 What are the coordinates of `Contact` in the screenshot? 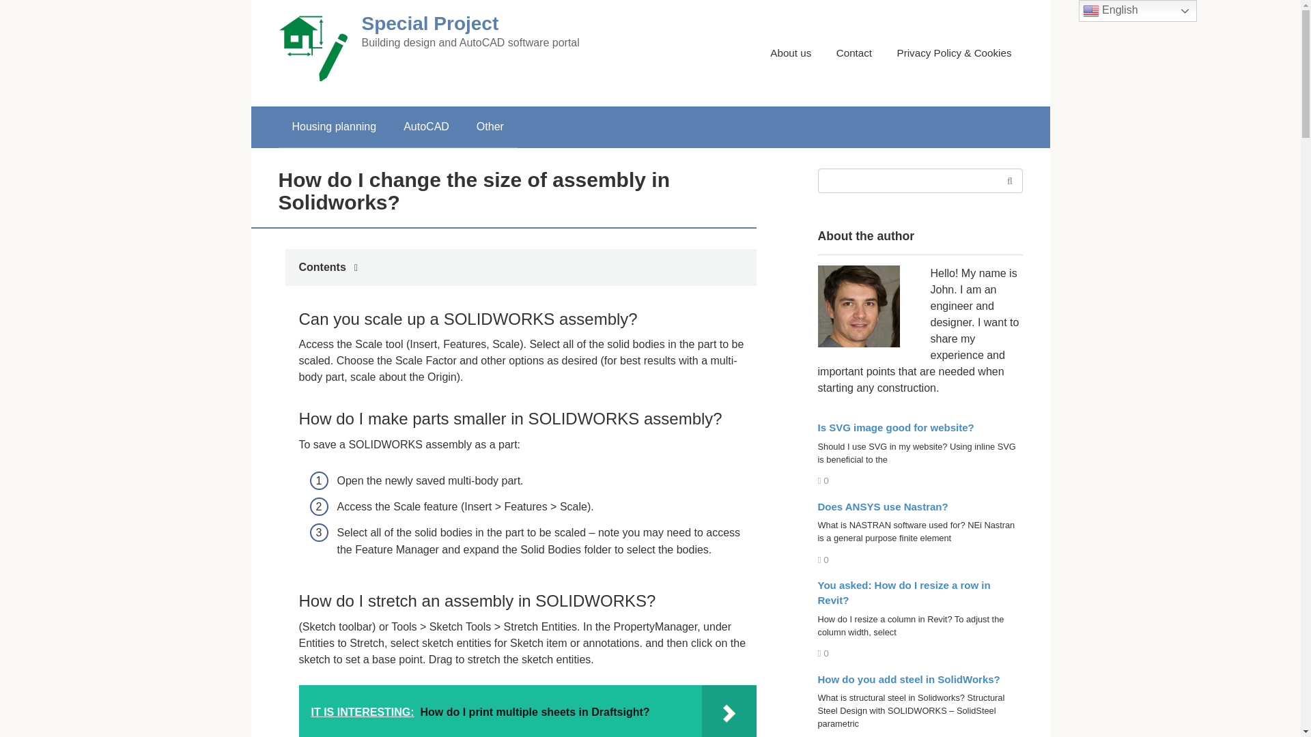 It's located at (854, 53).